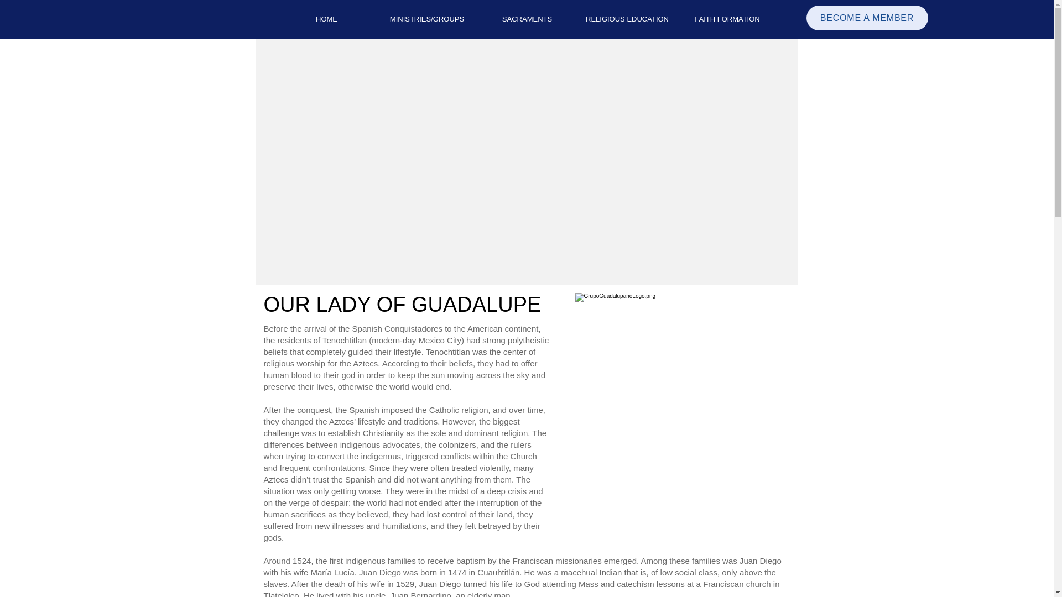  I want to click on BECOME A MEMBER, so click(867, 18).